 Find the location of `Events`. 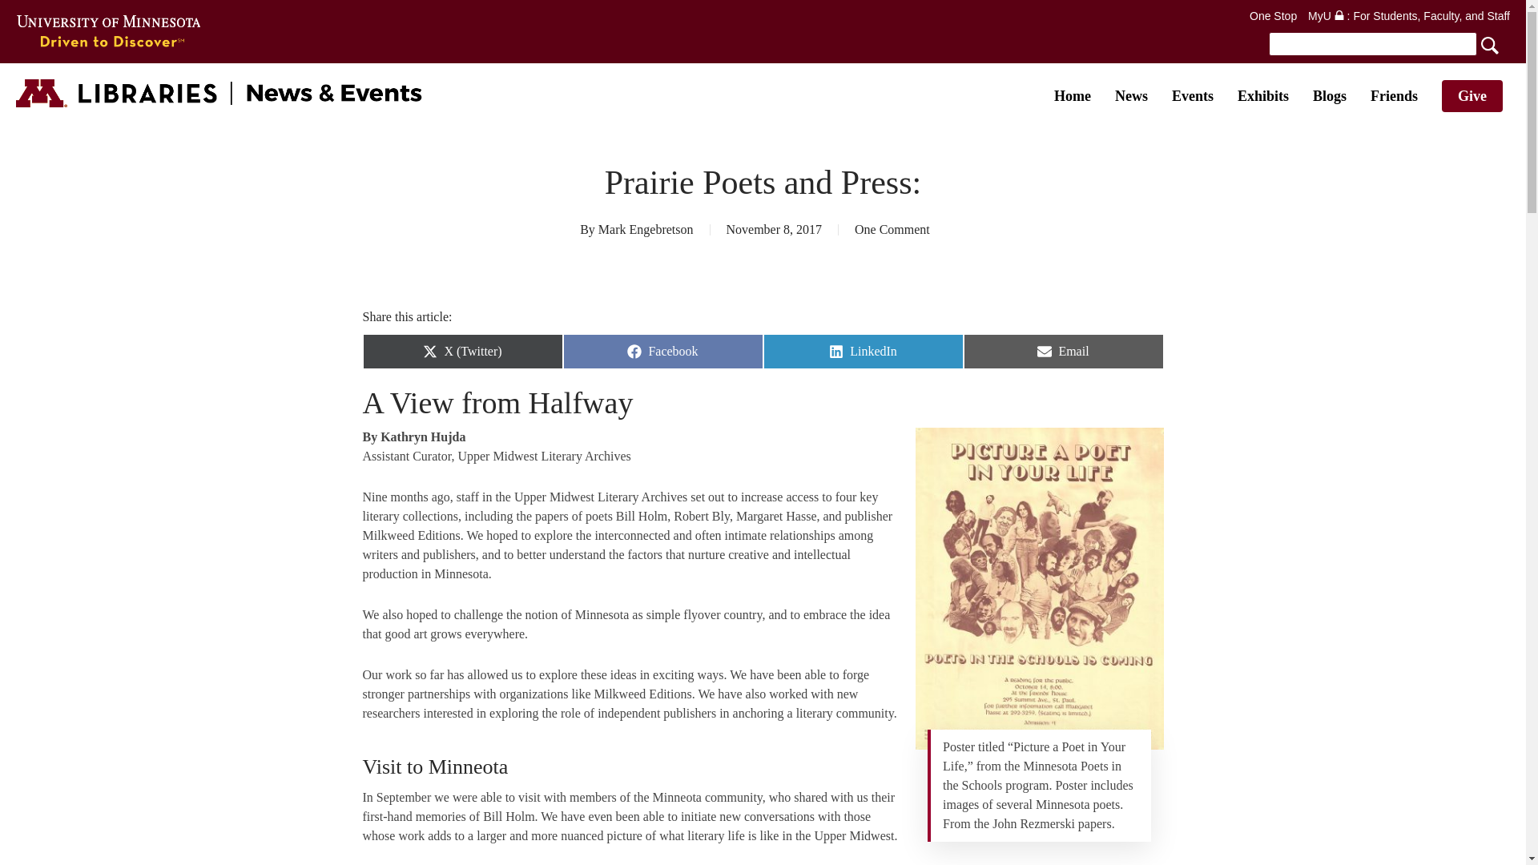

Events is located at coordinates (1192, 96).